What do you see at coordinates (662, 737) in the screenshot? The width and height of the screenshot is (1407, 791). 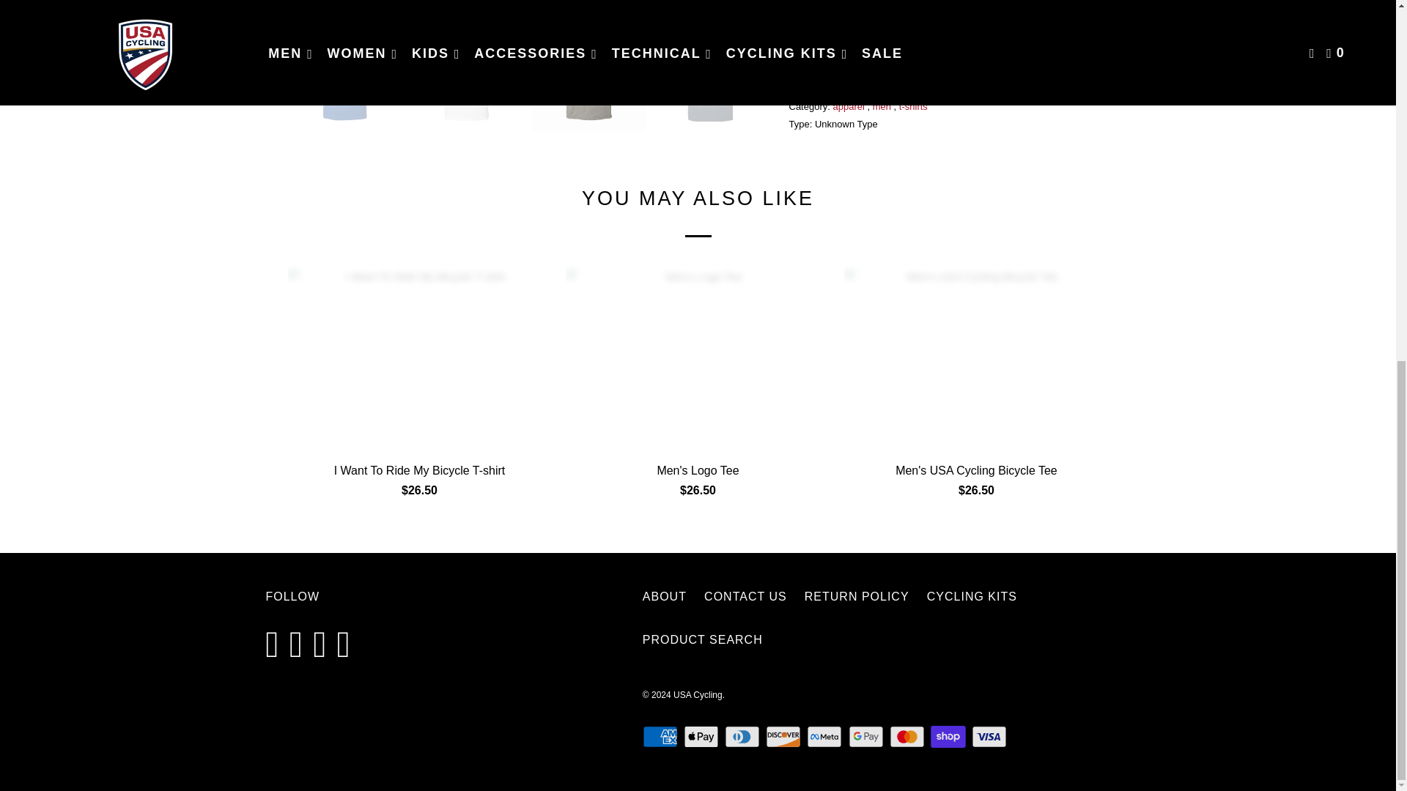 I see `American Express` at bounding box center [662, 737].